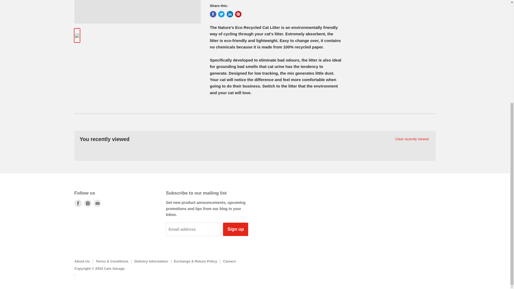 The height and width of the screenshot is (289, 514). I want to click on Instagram, so click(88, 203).